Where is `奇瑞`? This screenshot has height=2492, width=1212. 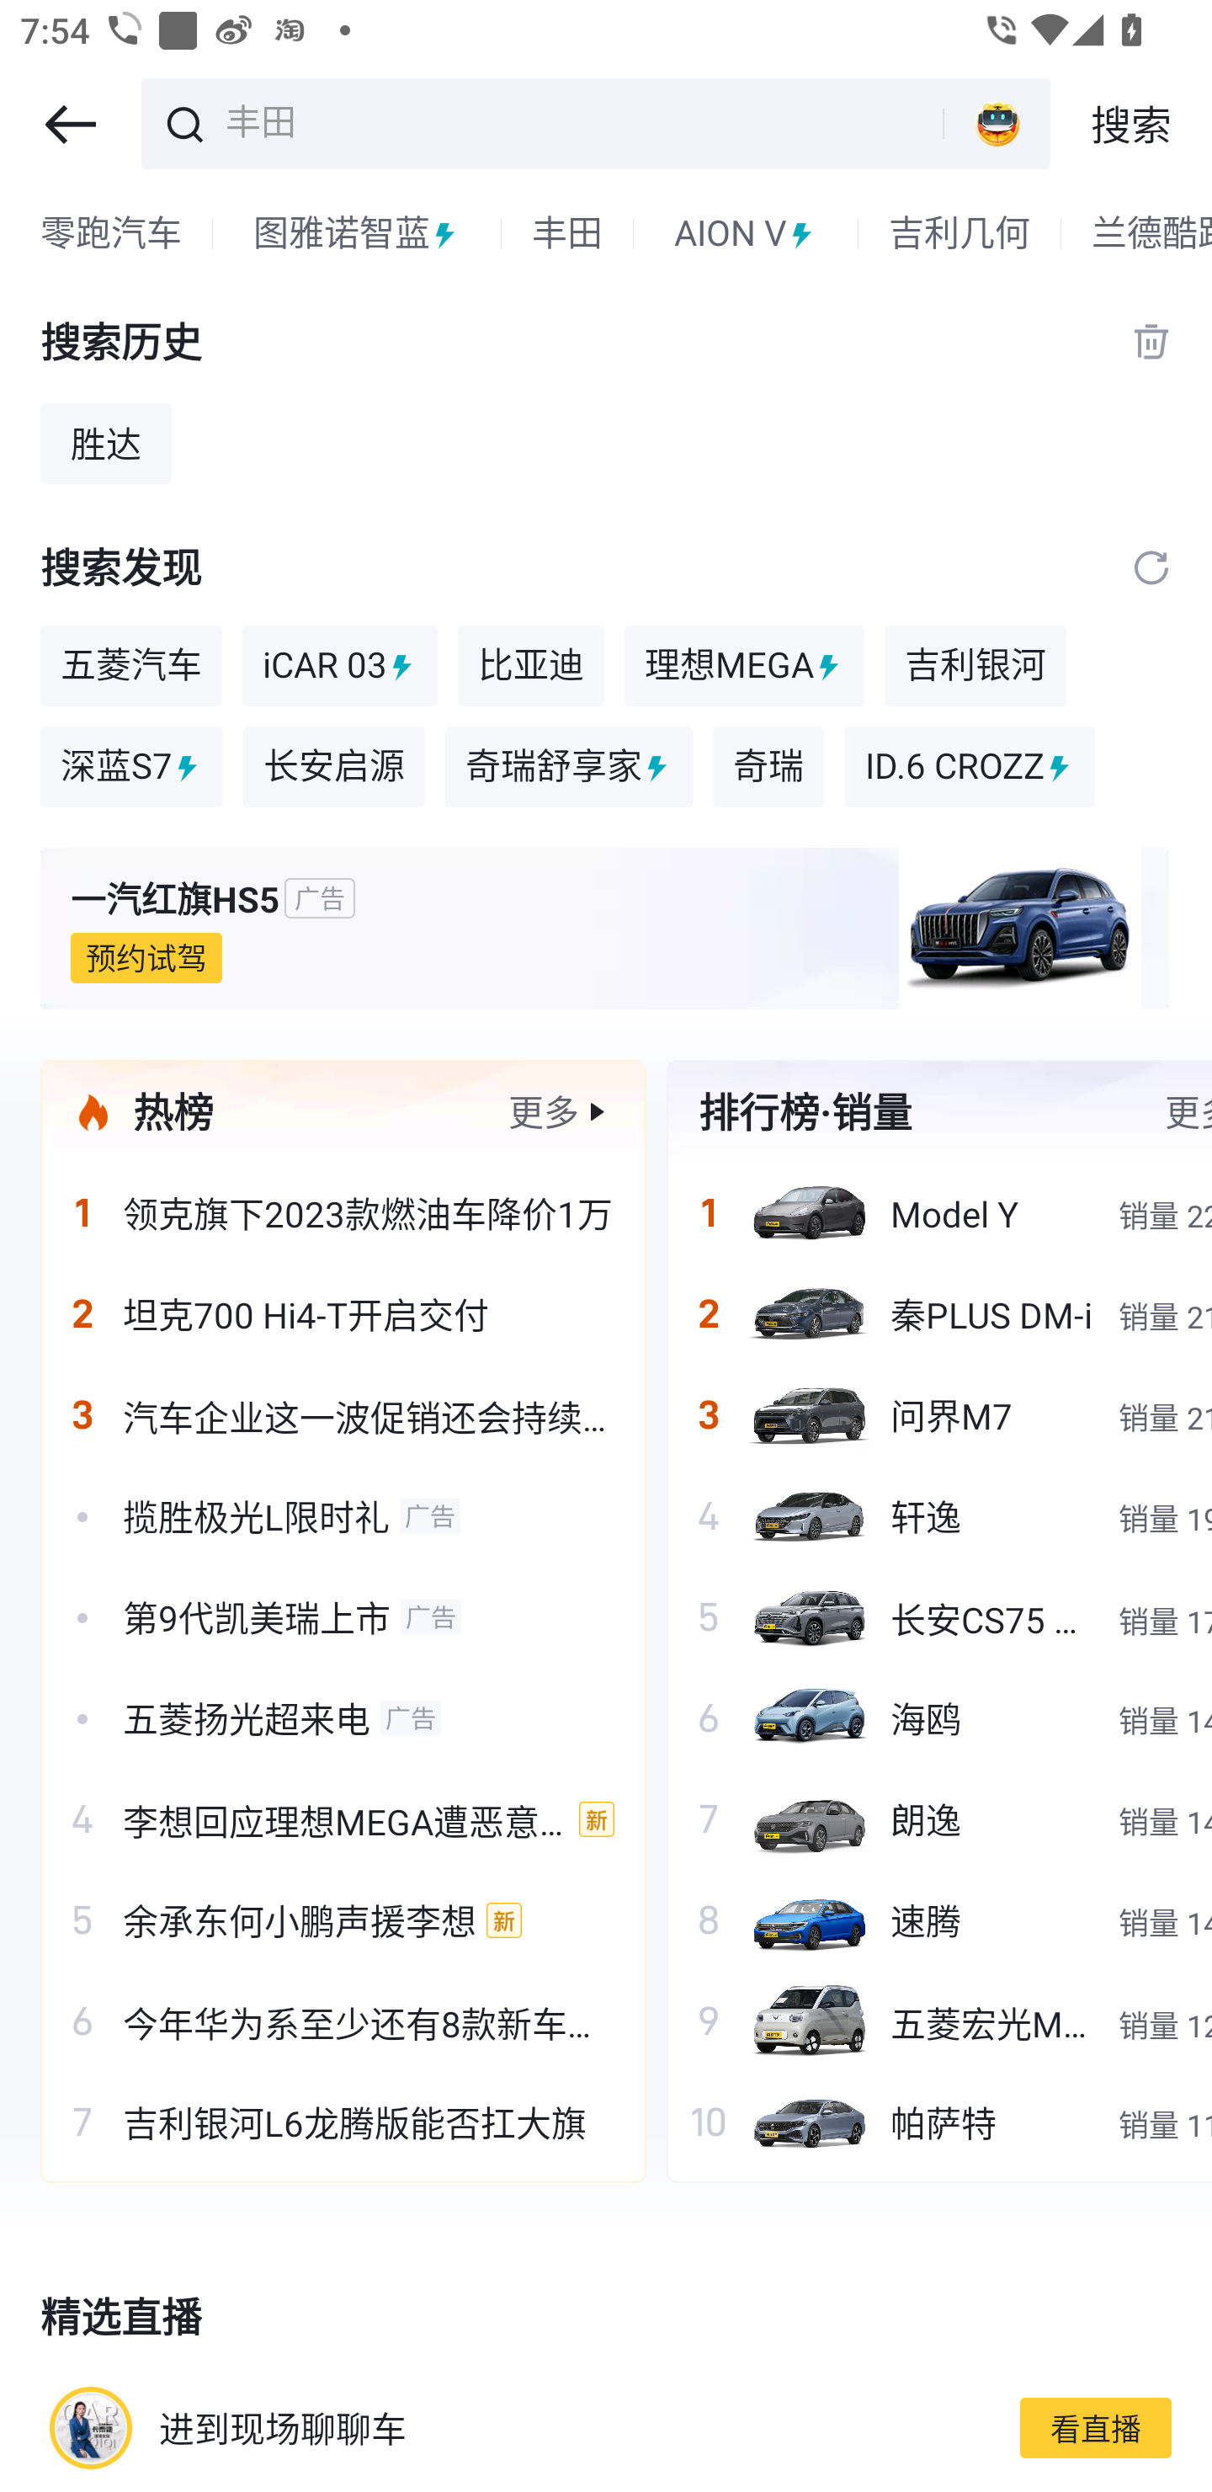 奇瑞 is located at coordinates (768, 768).